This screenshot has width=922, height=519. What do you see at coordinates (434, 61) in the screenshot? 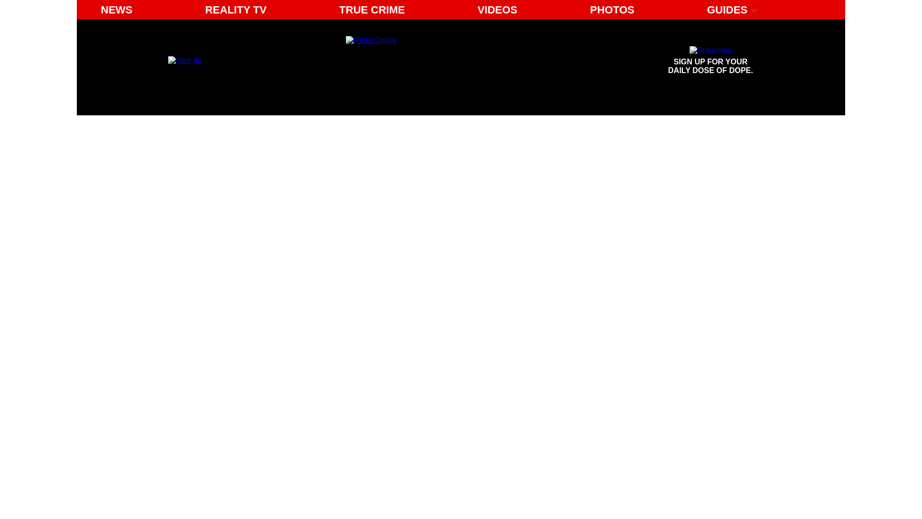
I see `Radar Online` at bounding box center [434, 61].